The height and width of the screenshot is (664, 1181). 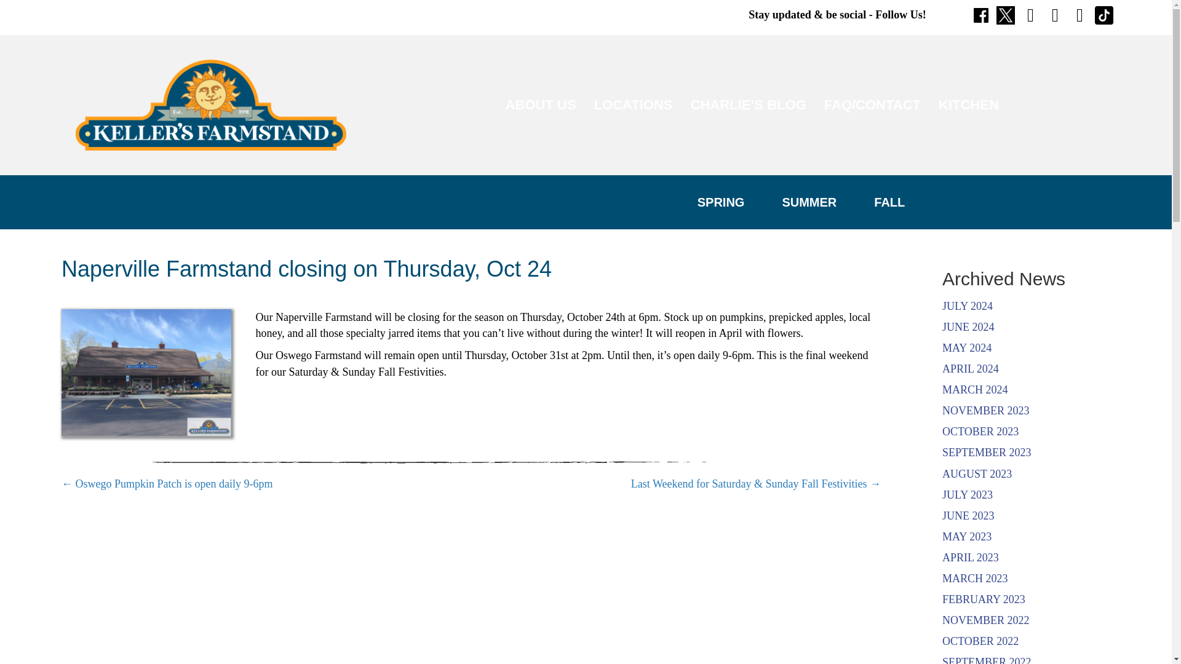 What do you see at coordinates (541, 105) in the screenshot?
I see `ABOUT US` at bounding box center [541, 105].